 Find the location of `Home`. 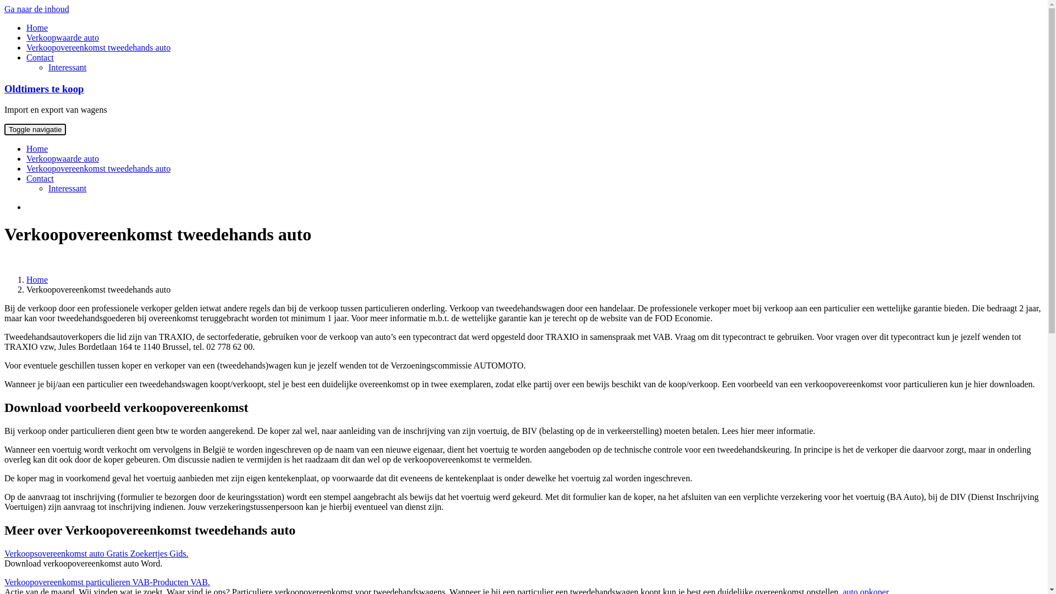

Home is located at coordinates (37, 148).